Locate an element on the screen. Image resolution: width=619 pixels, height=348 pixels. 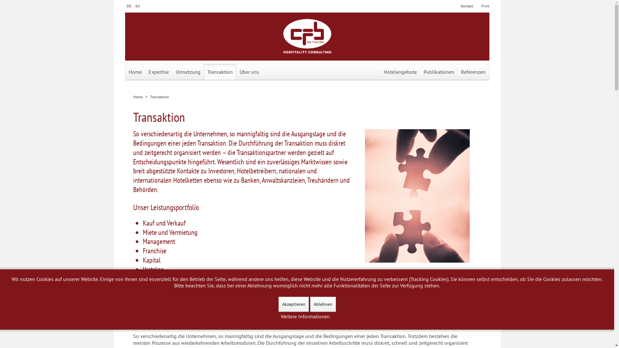
Home is located at coordinates (135, 72).